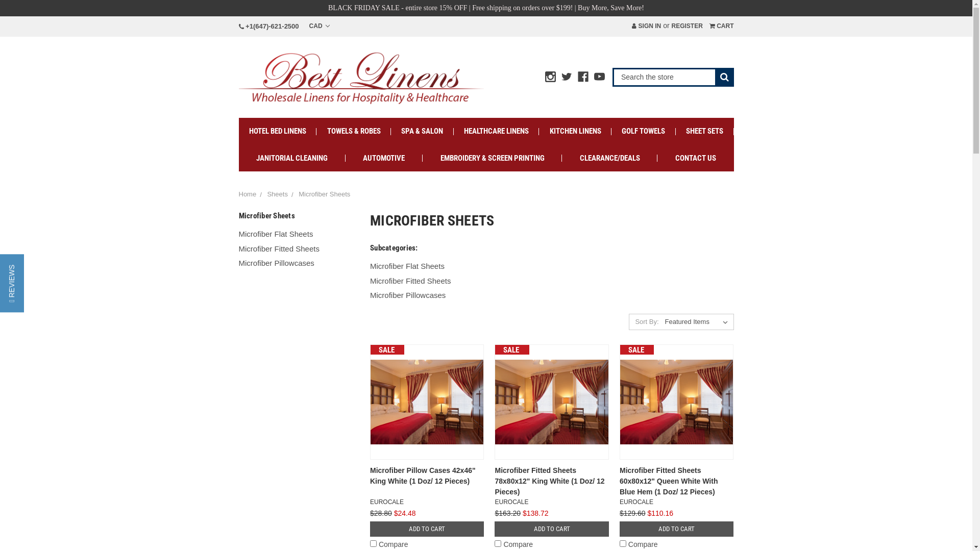 Image resolution: width=980 pixels, height=551 pixels. I want to click on Microfiber Fitted Sheets, so click(552, 282).